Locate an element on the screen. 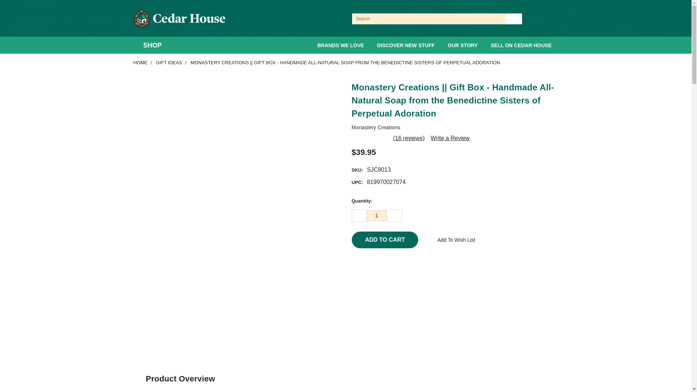 This screenshot has width=697, height=392. User Toolbox is located at coordinates (531, 19).